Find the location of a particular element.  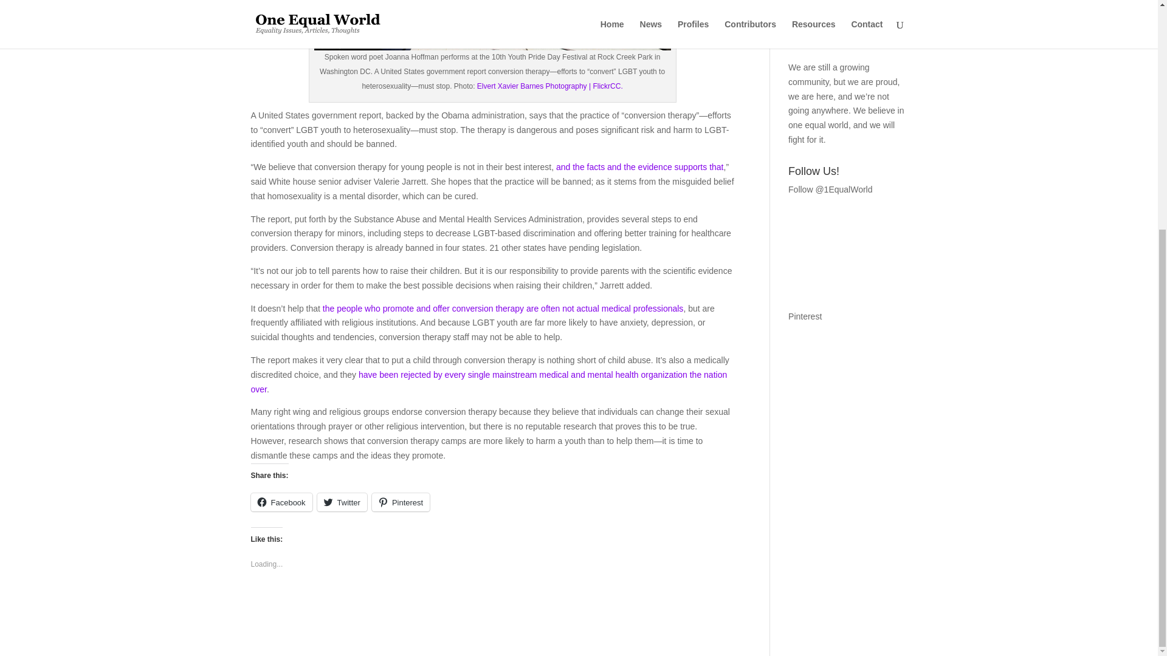

and the facts and the evidence supports that is located at coordinates (639, 166).